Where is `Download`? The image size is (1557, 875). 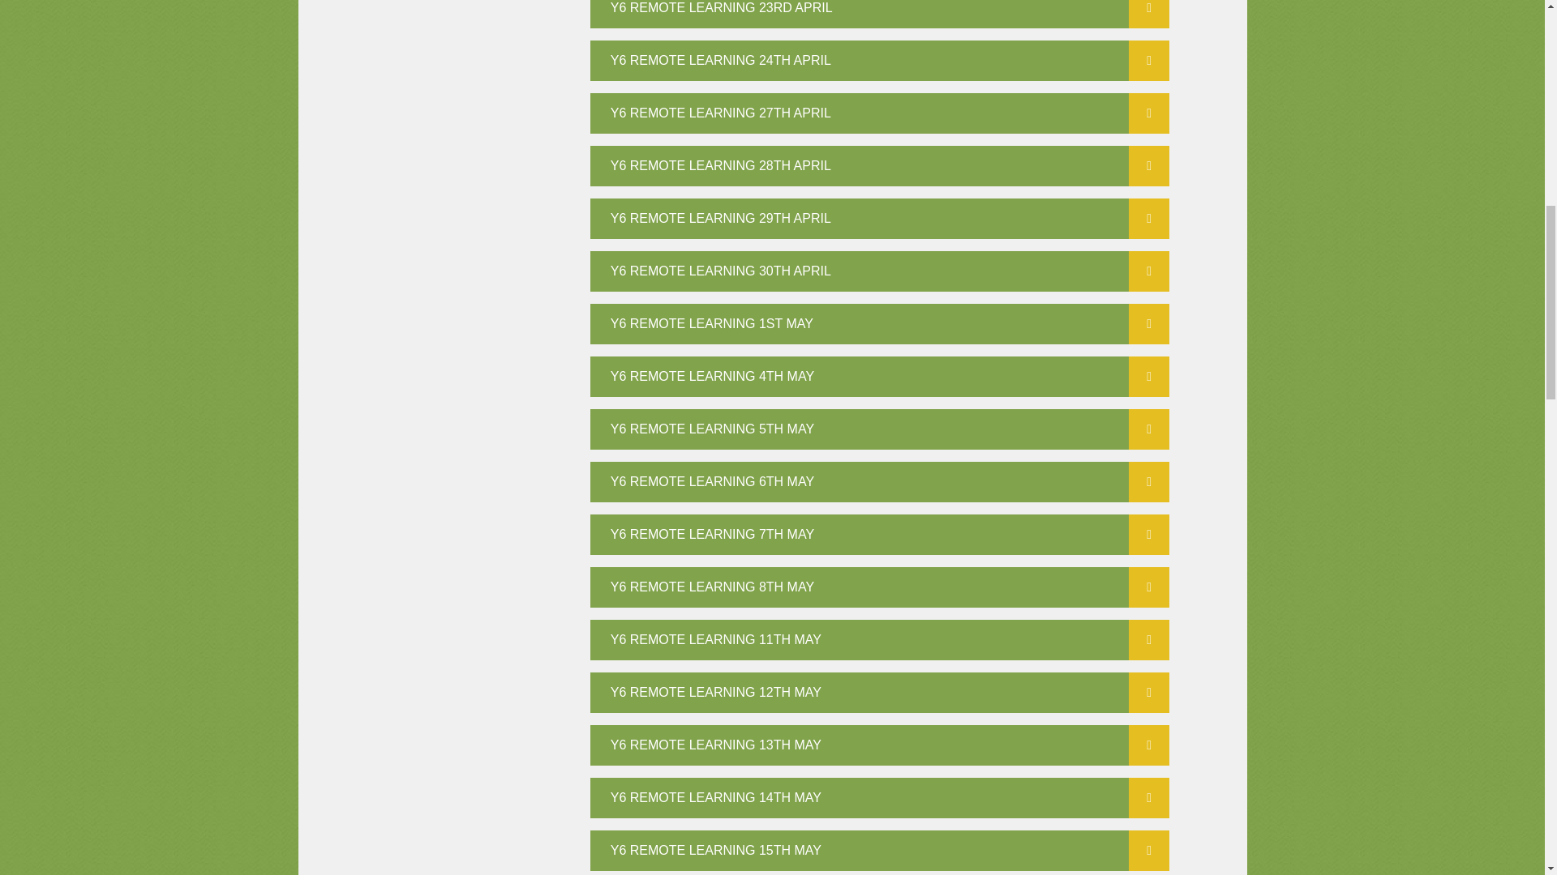
Download is located at coordinates (1148, 14).